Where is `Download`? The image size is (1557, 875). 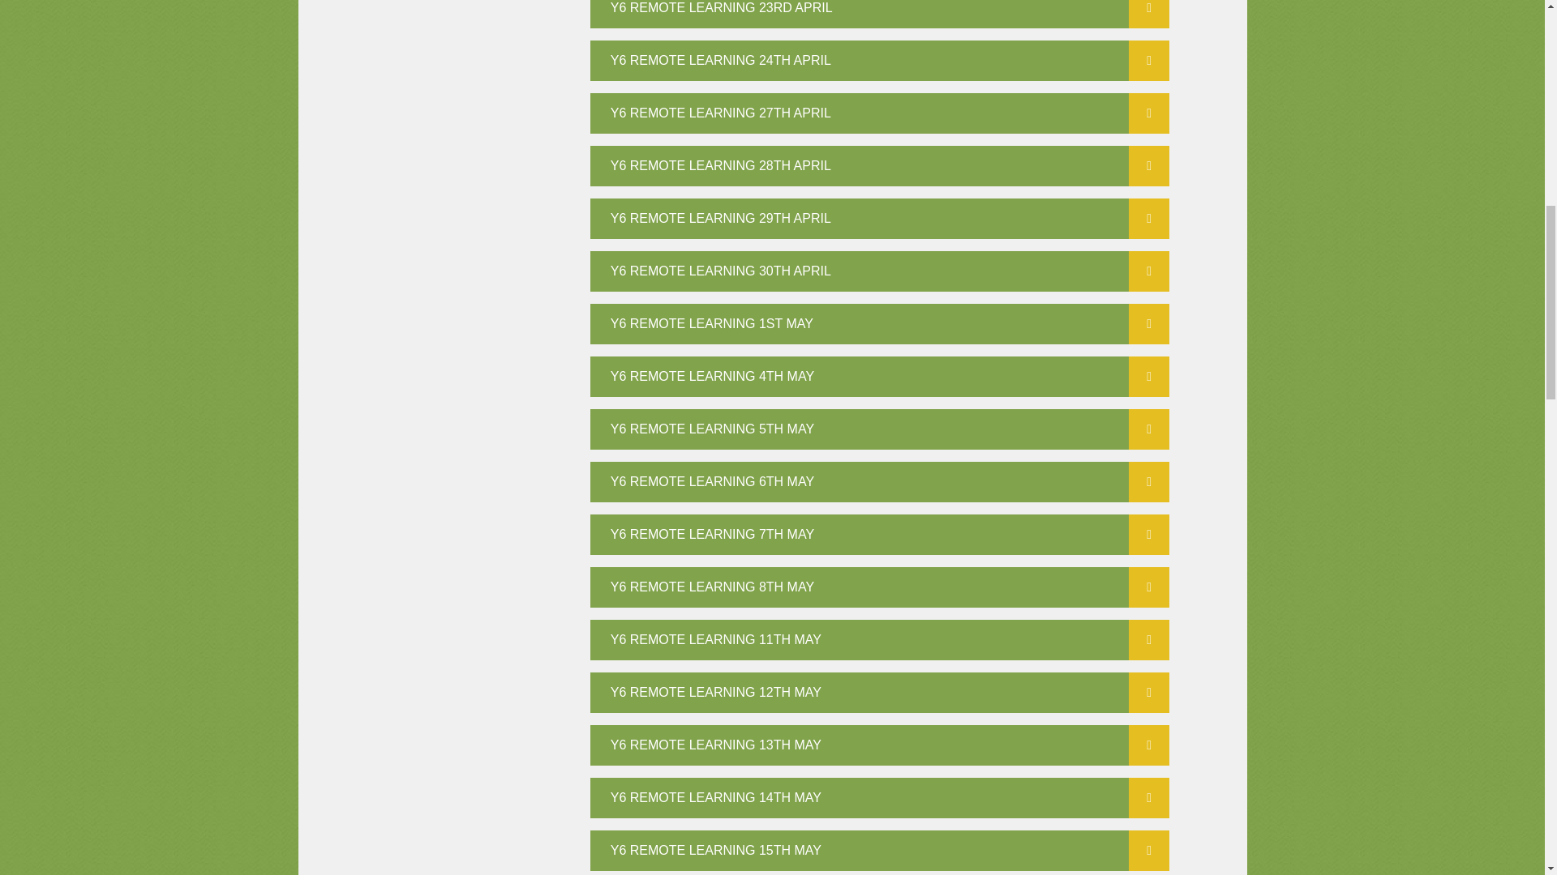
Download is located at coordinates (1148, 14).